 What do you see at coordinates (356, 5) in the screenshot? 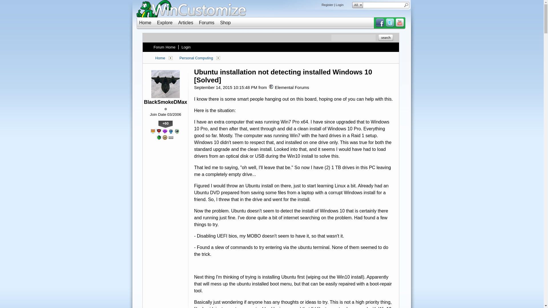
I see `all` at bounding box center [356, 5].